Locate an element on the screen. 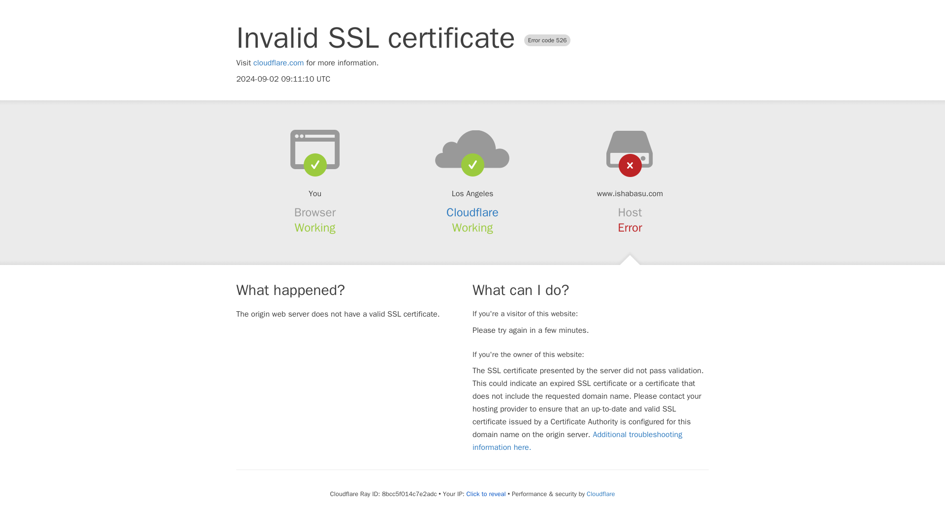  Click to reveal is located at coordinates (486, 494).